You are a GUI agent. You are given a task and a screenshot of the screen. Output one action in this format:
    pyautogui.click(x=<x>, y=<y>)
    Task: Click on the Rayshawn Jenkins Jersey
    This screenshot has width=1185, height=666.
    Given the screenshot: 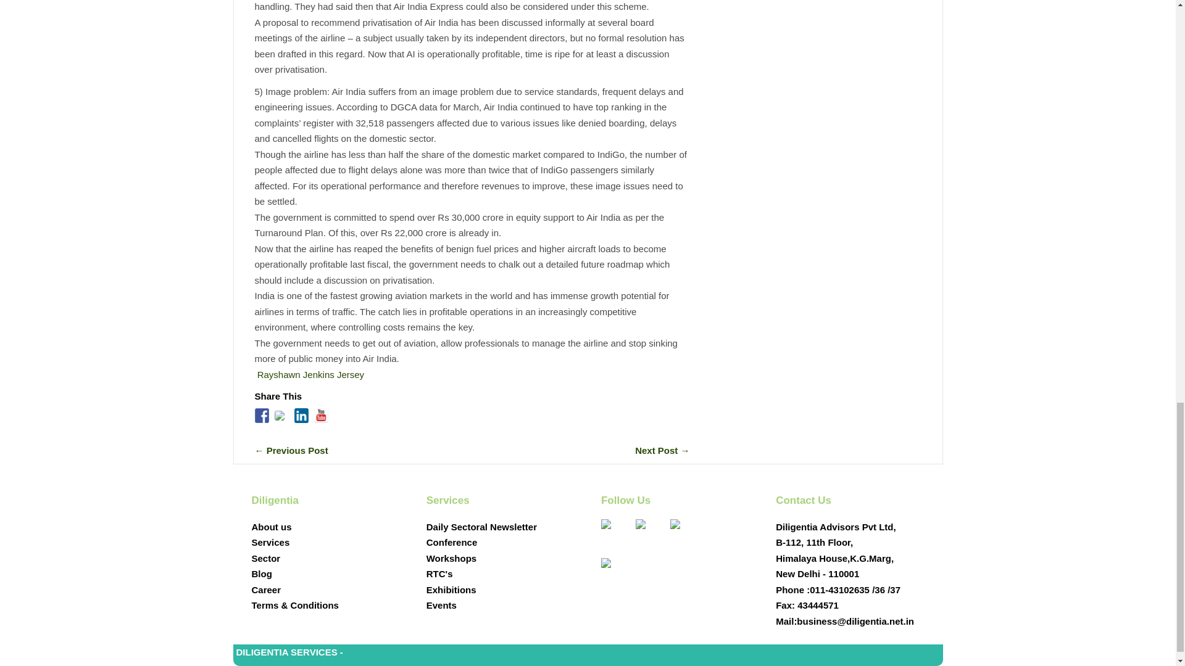 What is the action you would take?
    pyautogui.click(x=310, y=374)
    